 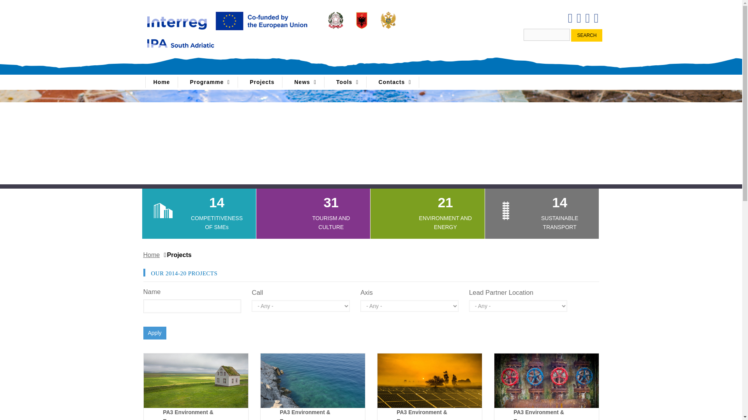 What do you see at coordinates (347, 82) in the screenshot?
I see `Tools` at bounding box center [347, 82].